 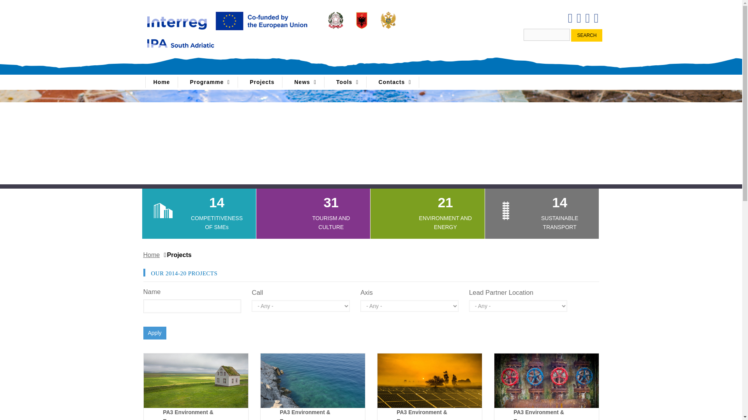 What do you see at coordinates (347, 82) in the screenshot?
I see `Tools` at bounding box center [347, 82].